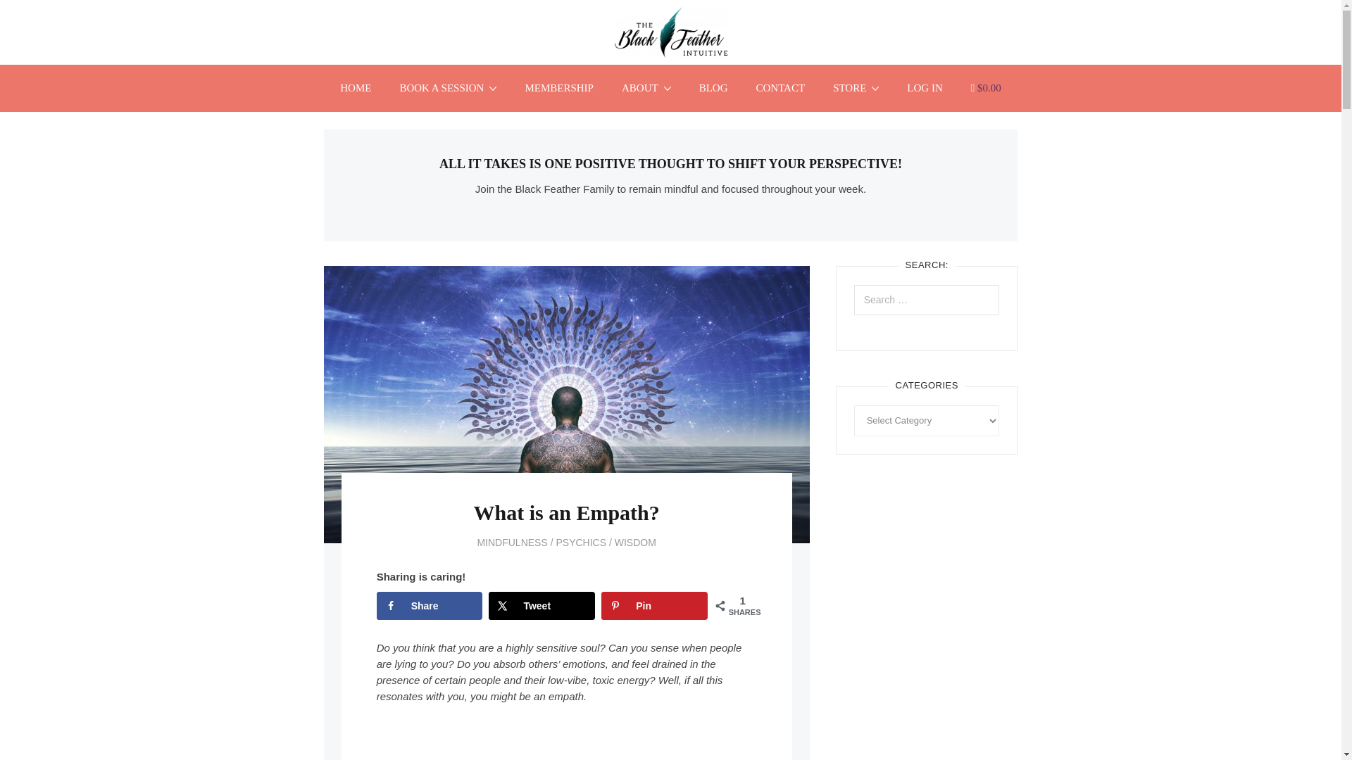 The image size is (1352, 760). Describe the element at coordinates (430, 606) in the screenshot. I see `Share on Facebook` at that location.